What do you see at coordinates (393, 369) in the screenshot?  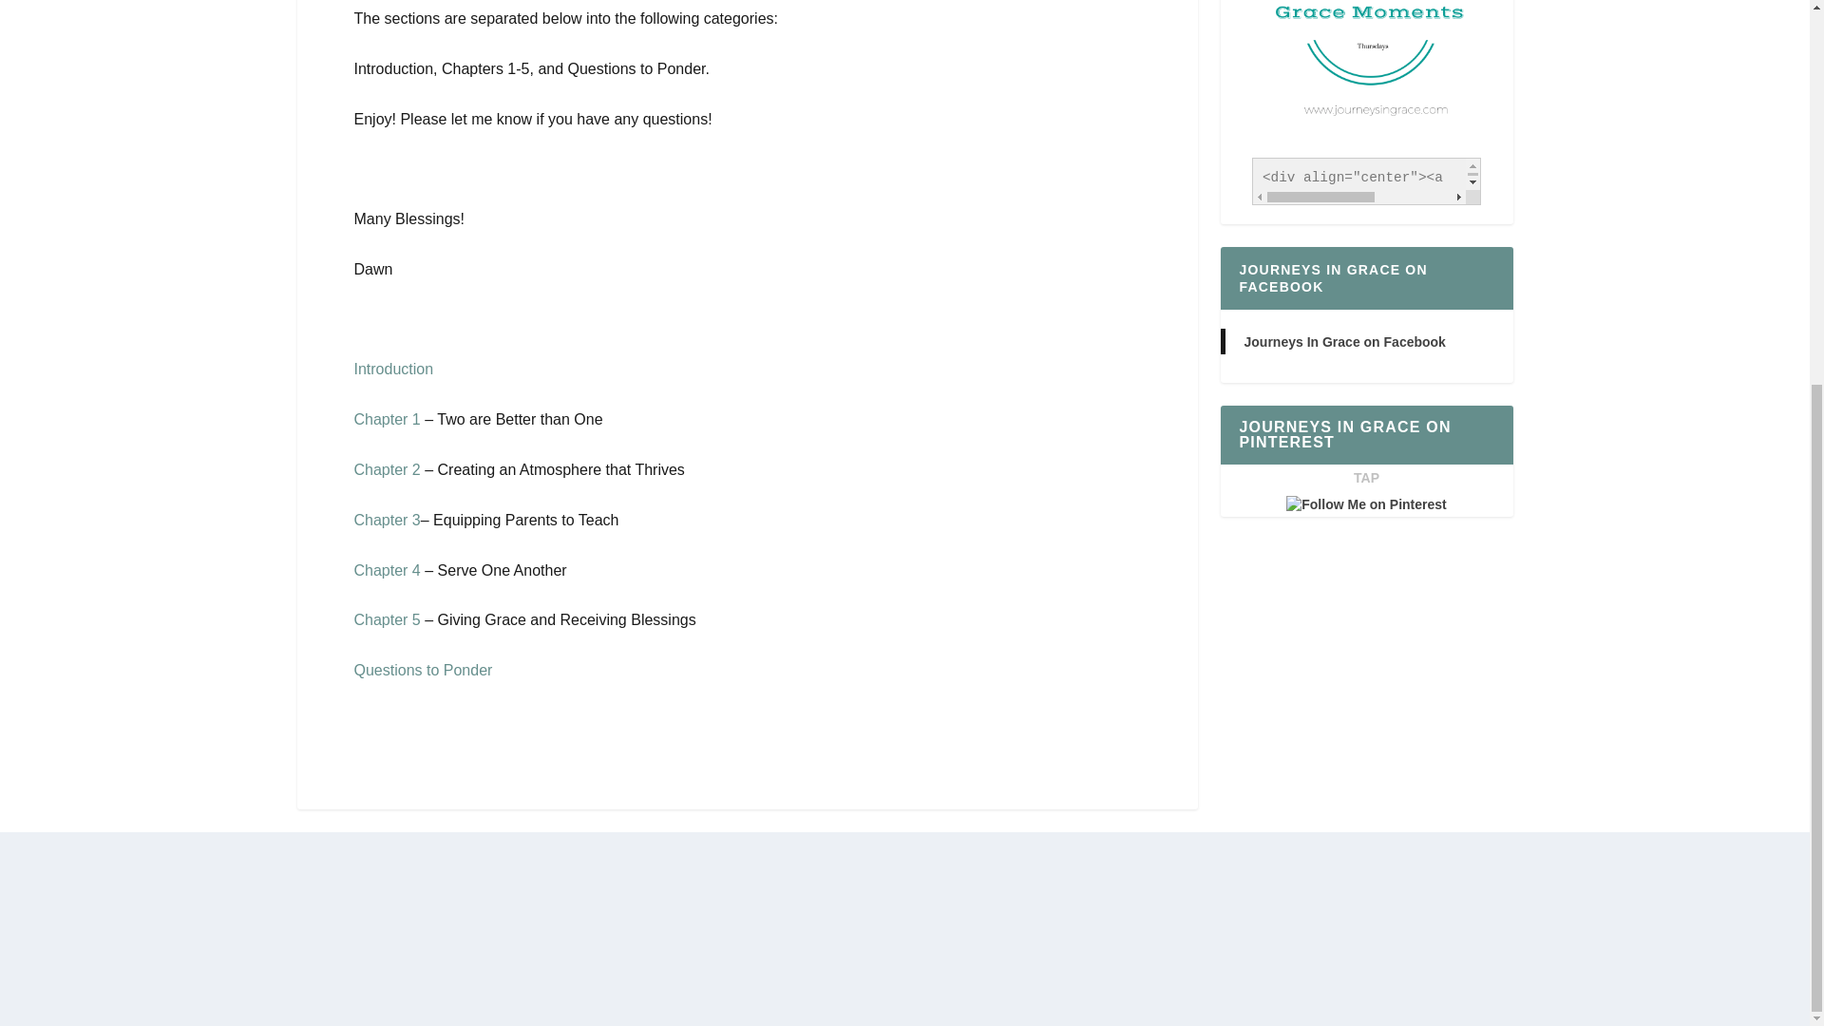 I see `Introduction- Pondering Support` at bounding box center [393, 369].